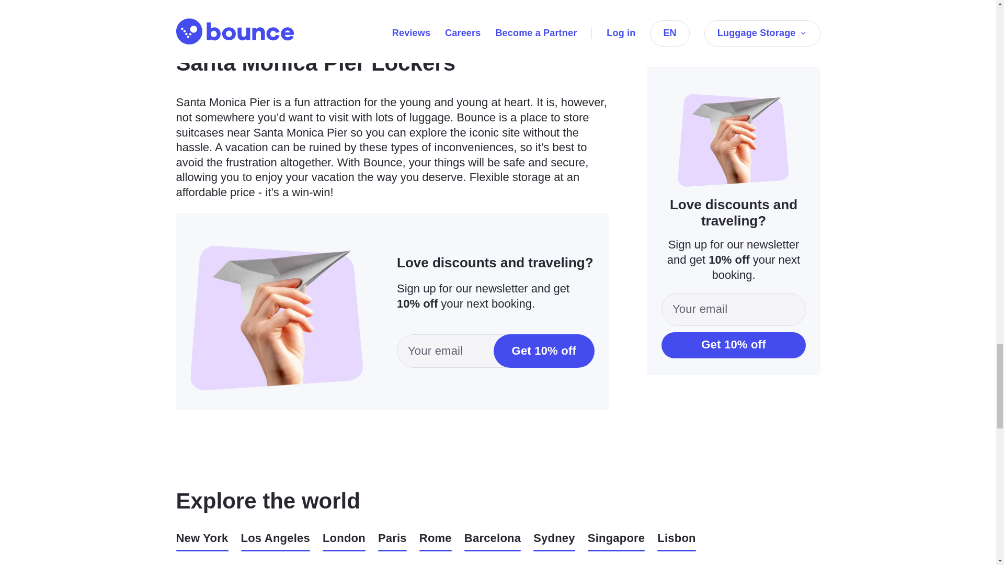 The width and height of the screenshot is (1004, 565). Describe the element at coordinates (392, 541) in the screenshot. I see `Paris` at that location.